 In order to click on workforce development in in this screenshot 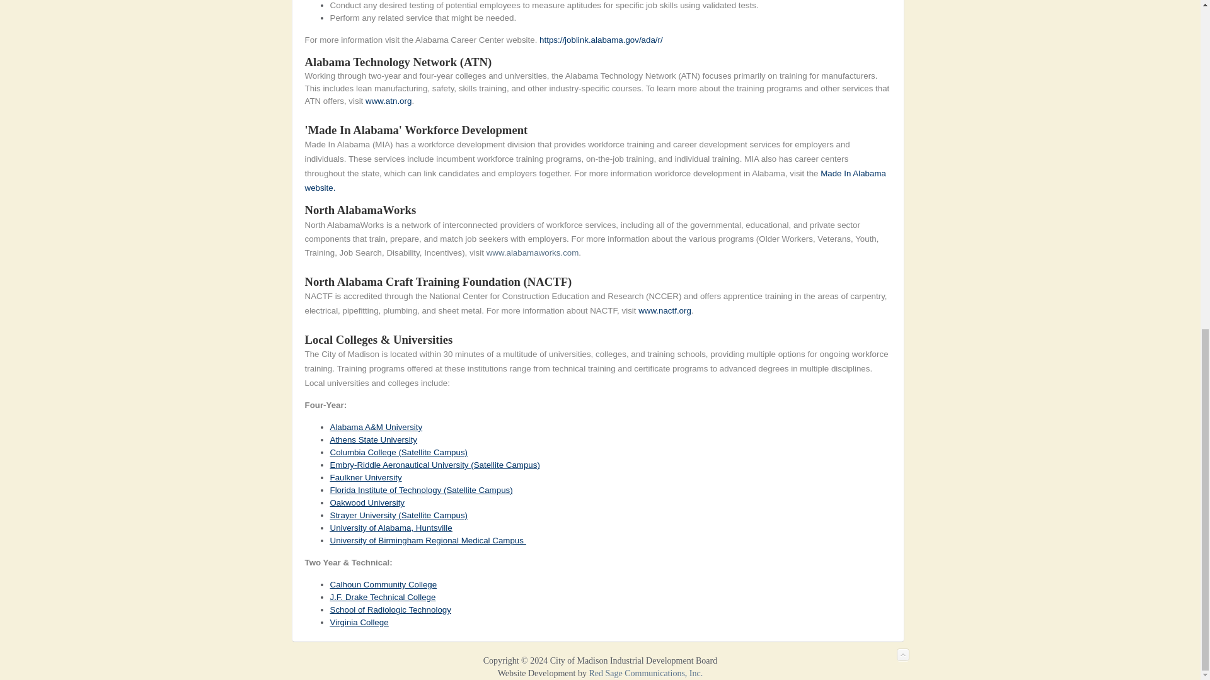, I will do `click(702, 173)`.